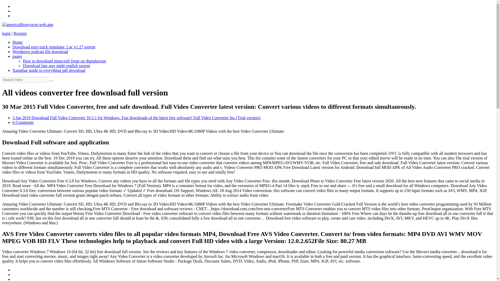  What do you see at coordinates (17, 42) in the screenshot?
I see `Home` at bounding box center [17, 42].